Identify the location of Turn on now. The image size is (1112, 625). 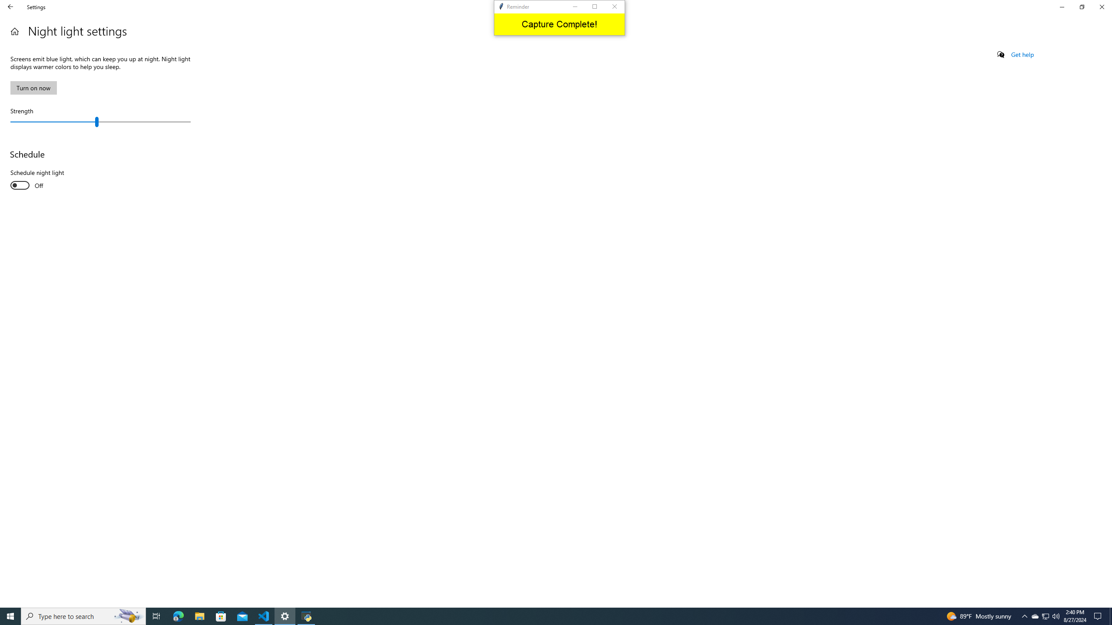
(33, 88).